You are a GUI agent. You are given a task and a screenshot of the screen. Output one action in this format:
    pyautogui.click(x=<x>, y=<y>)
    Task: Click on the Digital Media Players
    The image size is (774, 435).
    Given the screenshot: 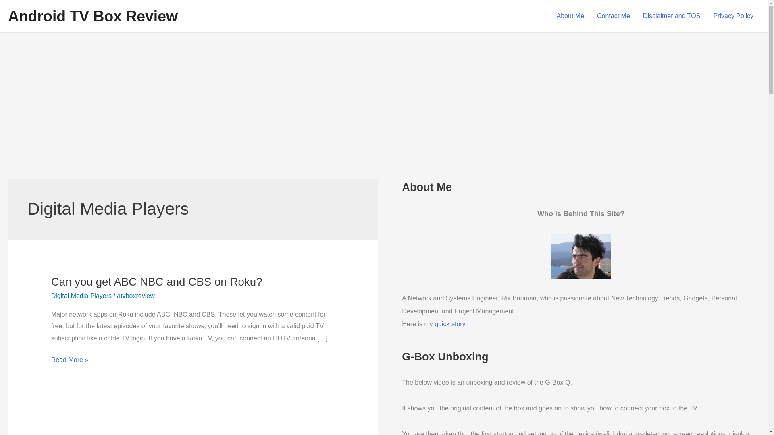 What is the action you would take?
    pyautogui.click(x=81, y=296)
    